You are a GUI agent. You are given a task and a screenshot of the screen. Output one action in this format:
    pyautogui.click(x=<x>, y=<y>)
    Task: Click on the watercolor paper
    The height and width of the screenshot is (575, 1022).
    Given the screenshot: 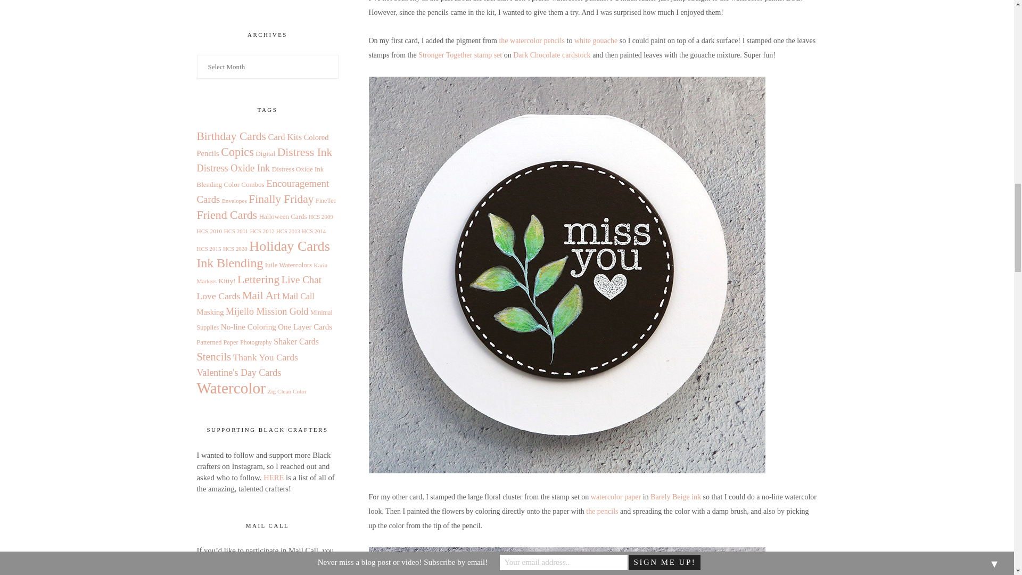 What is the action you would take?
    pyautogui.click(x=615, y=496)
    